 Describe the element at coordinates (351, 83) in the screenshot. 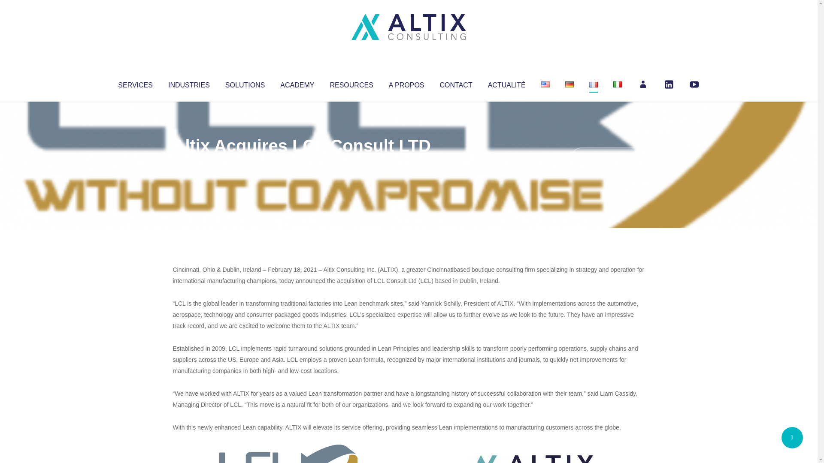

I see `RESOURCES` at that location.